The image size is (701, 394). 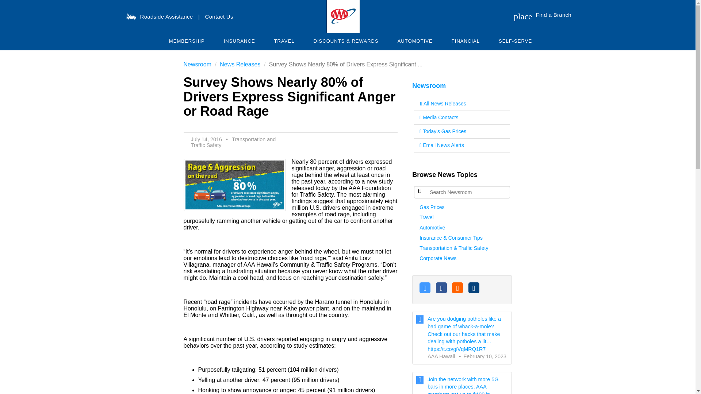 I want to click on Transportation and Traffic Safety, so click(x=233, y=142).